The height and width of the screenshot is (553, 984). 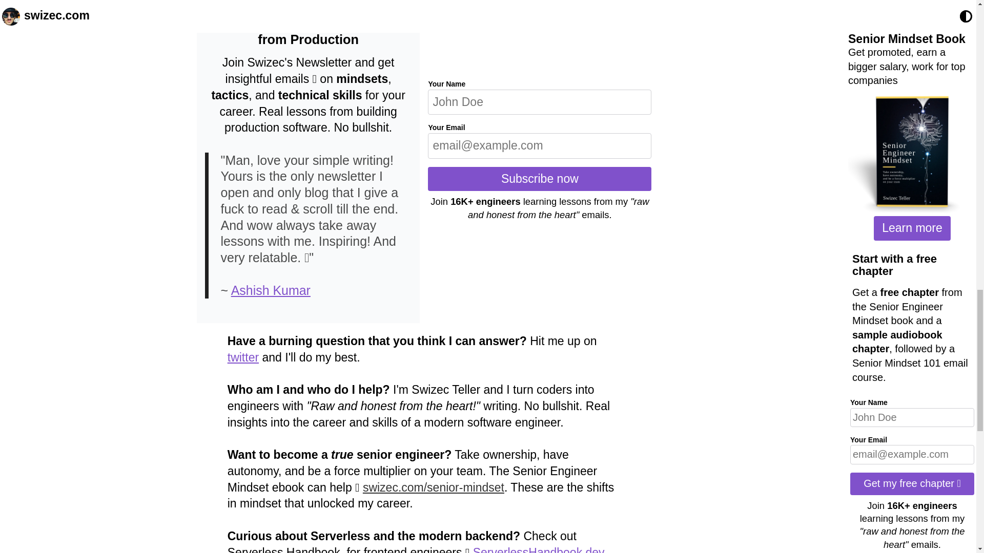 What do you see at coordinates (540, 179) in the screenshot?
I see `Subscribe now` at bounding box center [540, 179].